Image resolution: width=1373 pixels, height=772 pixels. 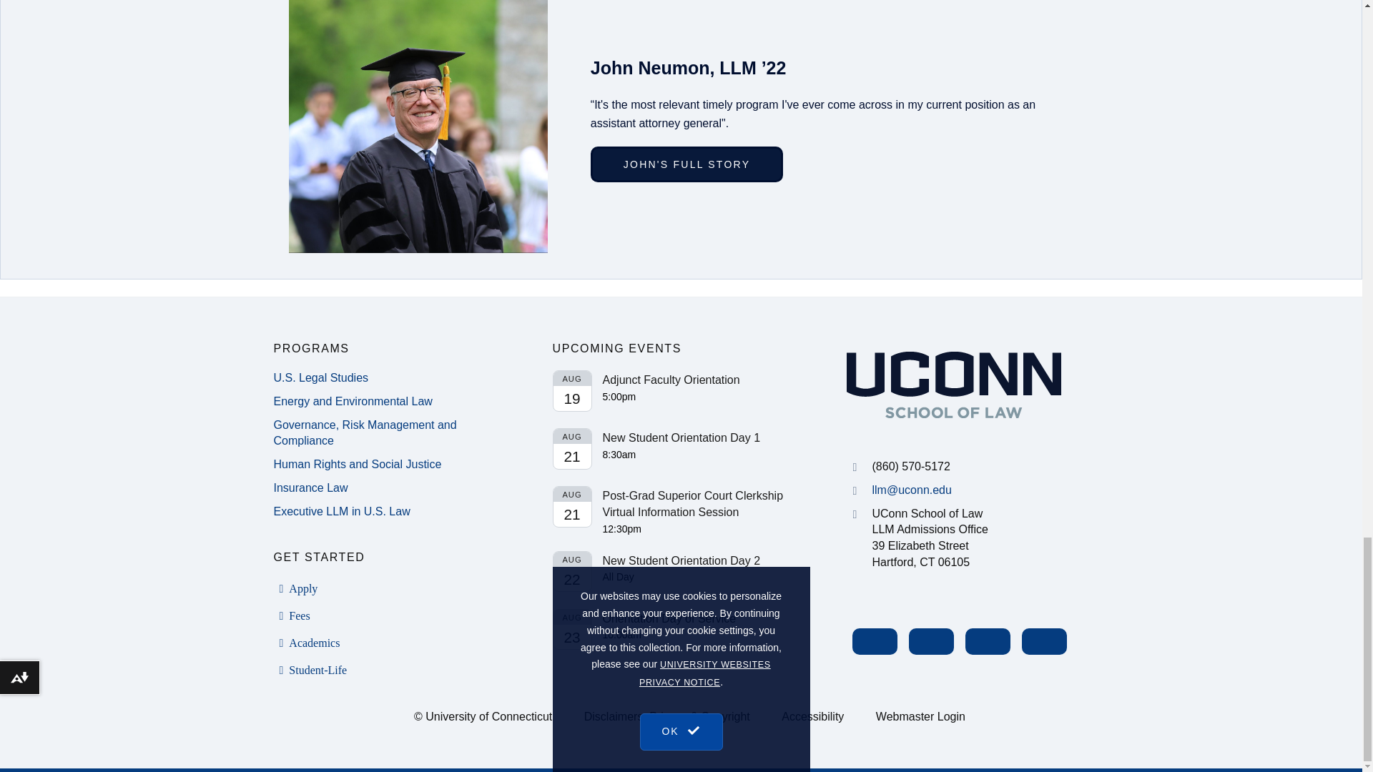 I want to click on August, so click(x=572, y=436).